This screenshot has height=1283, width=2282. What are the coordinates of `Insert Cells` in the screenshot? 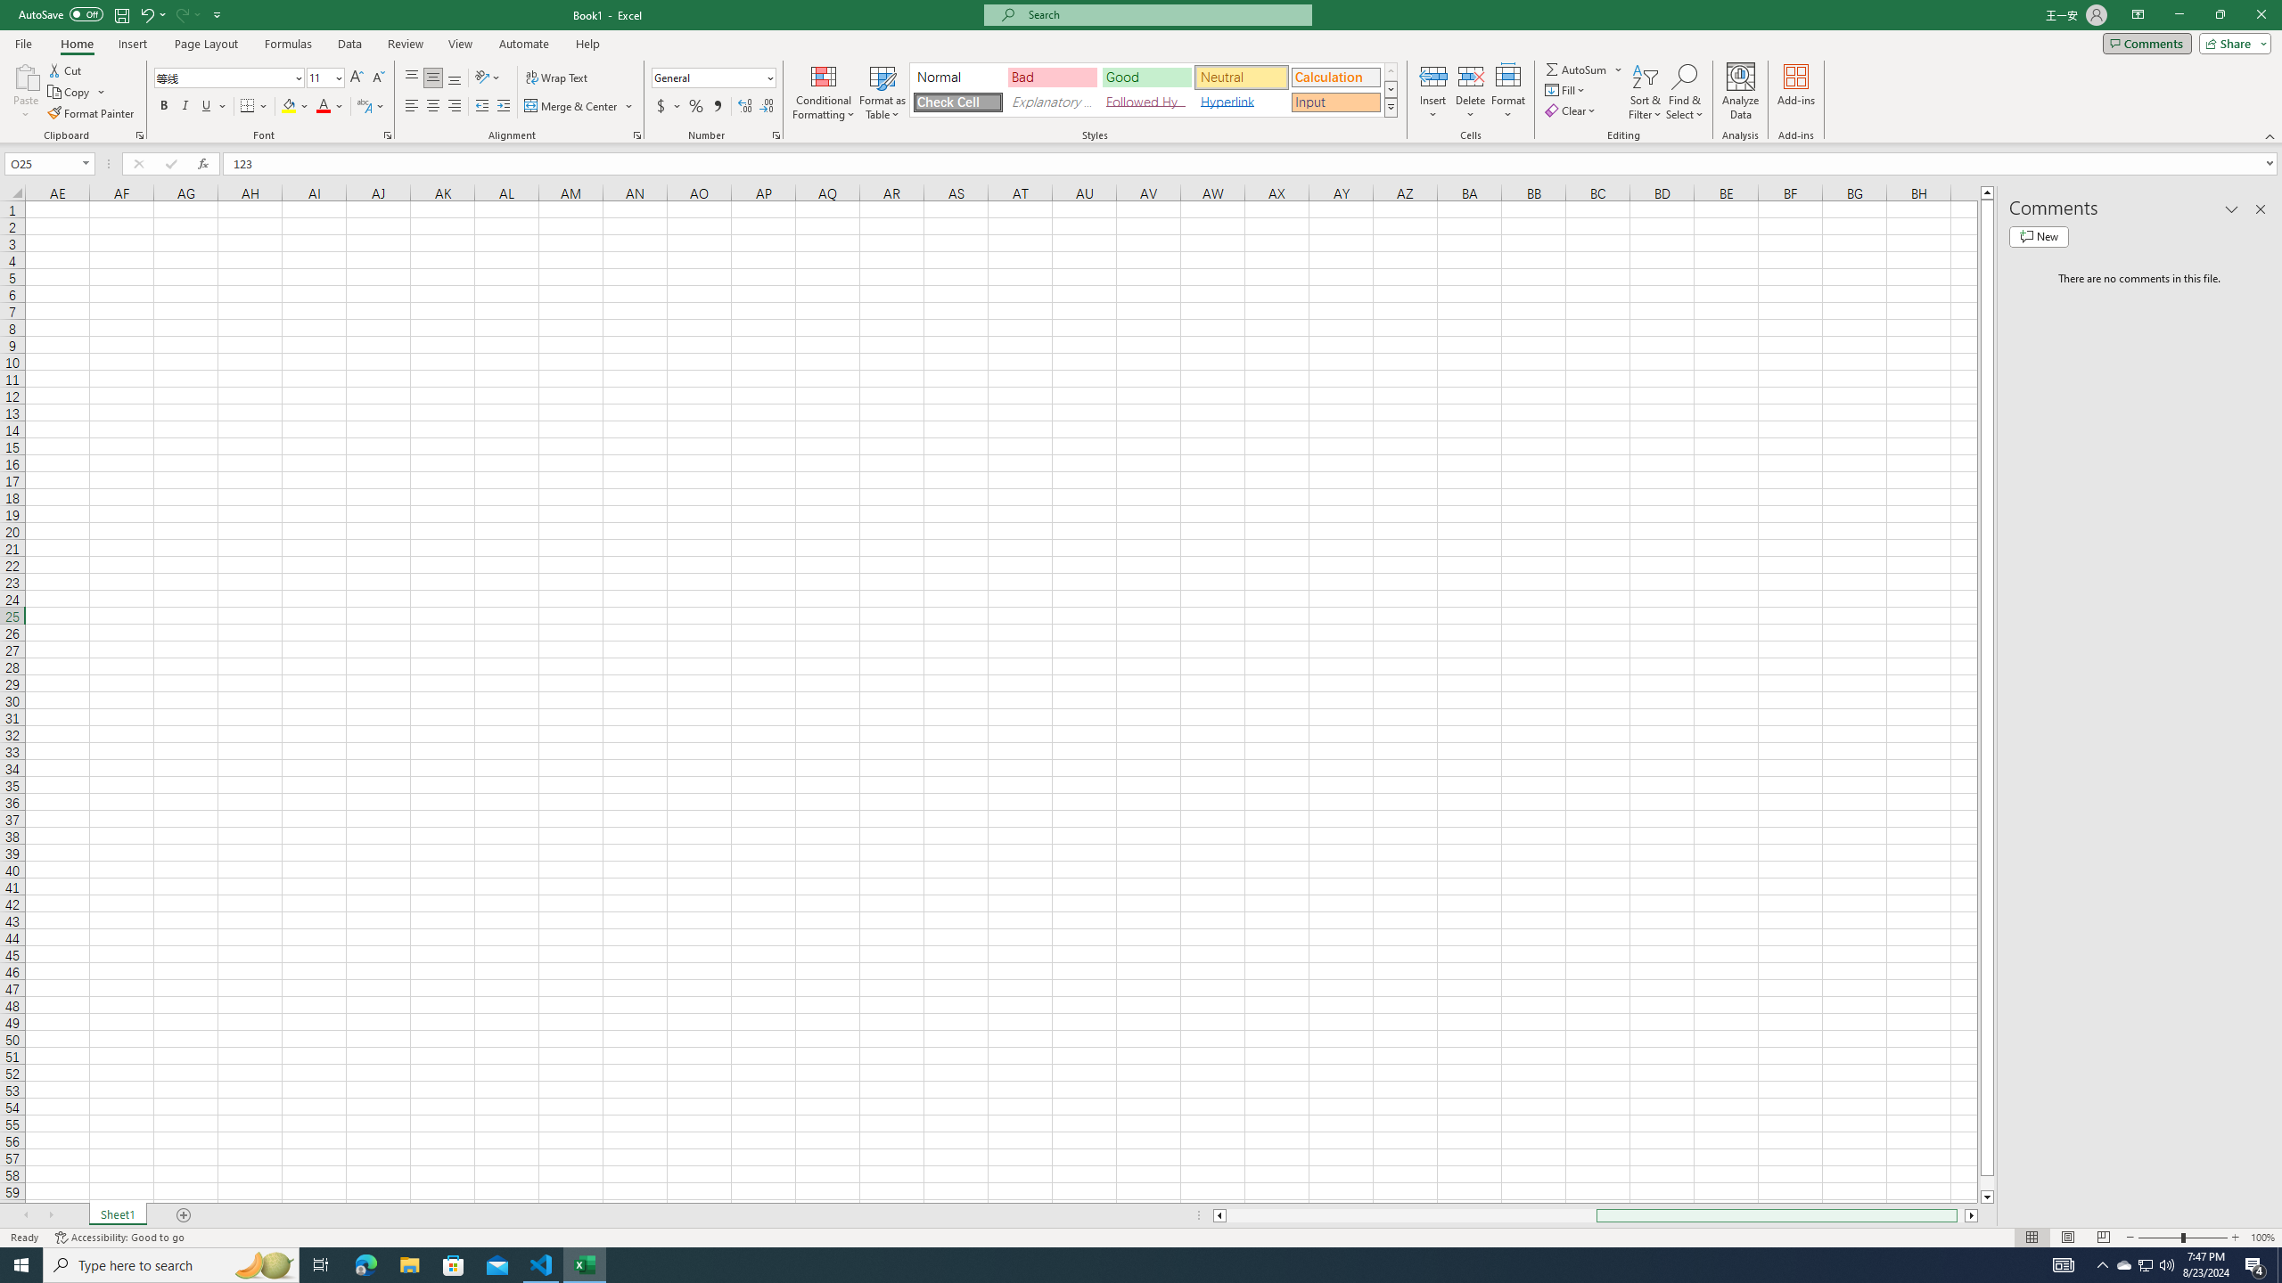 It's located at (1433, 76).